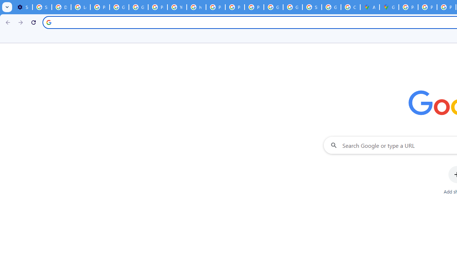 Image resolution: width=457 pixels, height=257 pixels. What do you see at coordinates (119, 7) in the screenshot?
I see `Google Account Help` at bounding box center [119, 7].